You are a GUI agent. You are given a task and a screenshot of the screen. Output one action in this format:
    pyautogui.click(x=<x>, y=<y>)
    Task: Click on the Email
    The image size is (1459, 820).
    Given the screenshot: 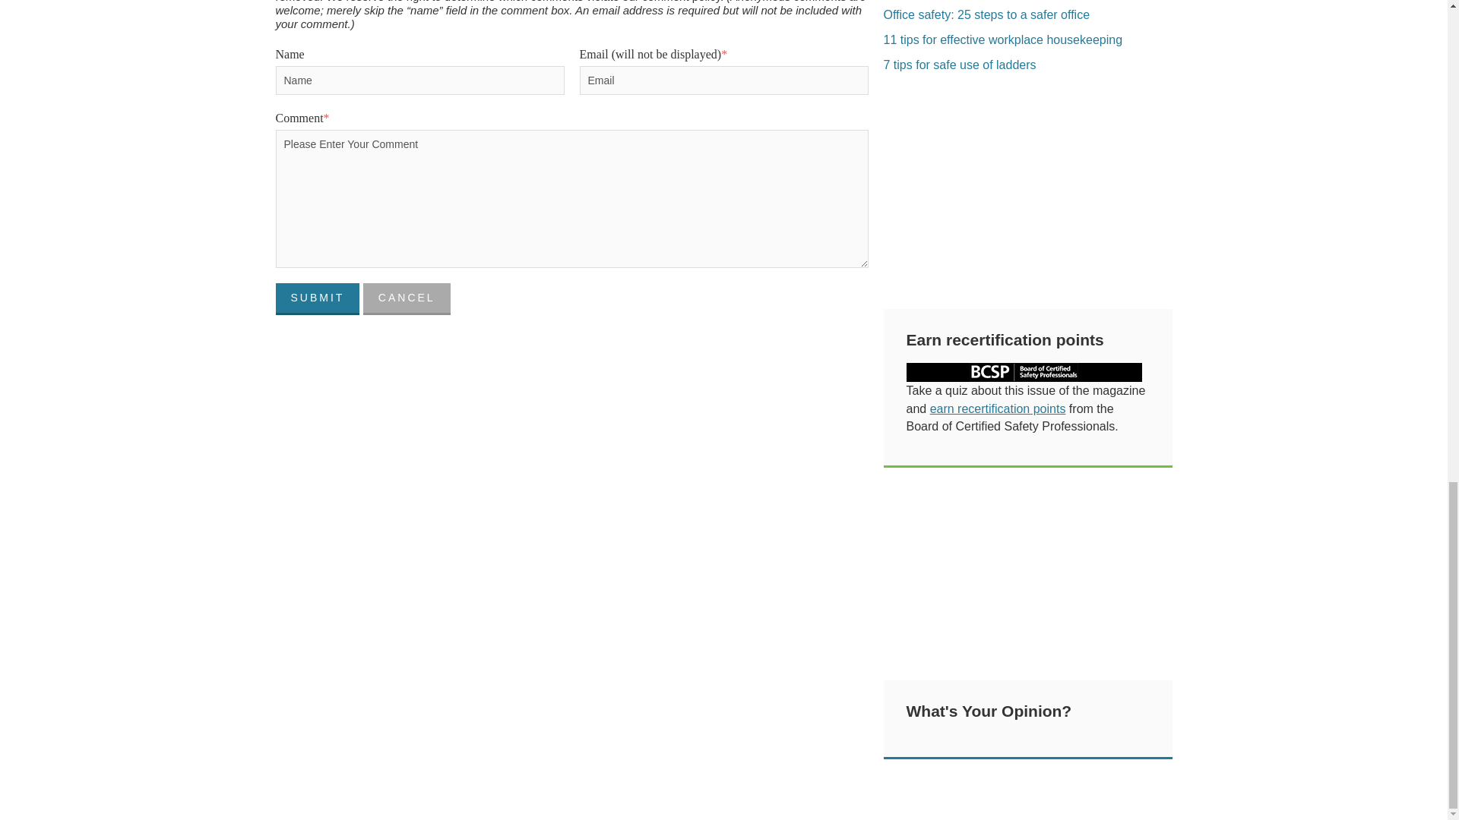 What is the action you would take?
    pyautogui.click(x=723, y=80)
    